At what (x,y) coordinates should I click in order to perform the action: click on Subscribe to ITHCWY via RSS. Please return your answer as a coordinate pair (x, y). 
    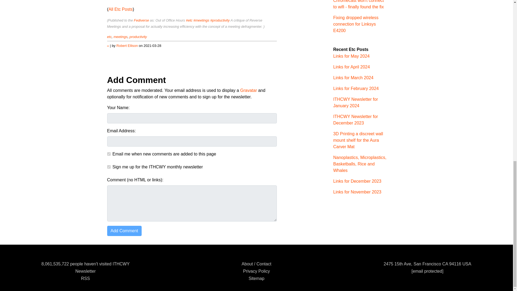
    Looking at the image, I should click on (86, 278).